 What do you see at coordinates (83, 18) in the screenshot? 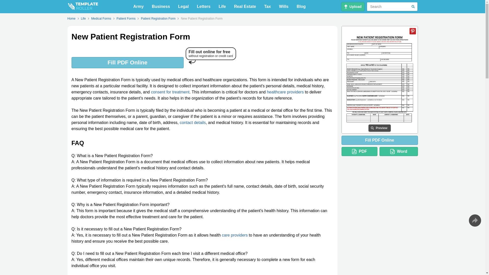
I see `Life` at bounding box center [83, 18].